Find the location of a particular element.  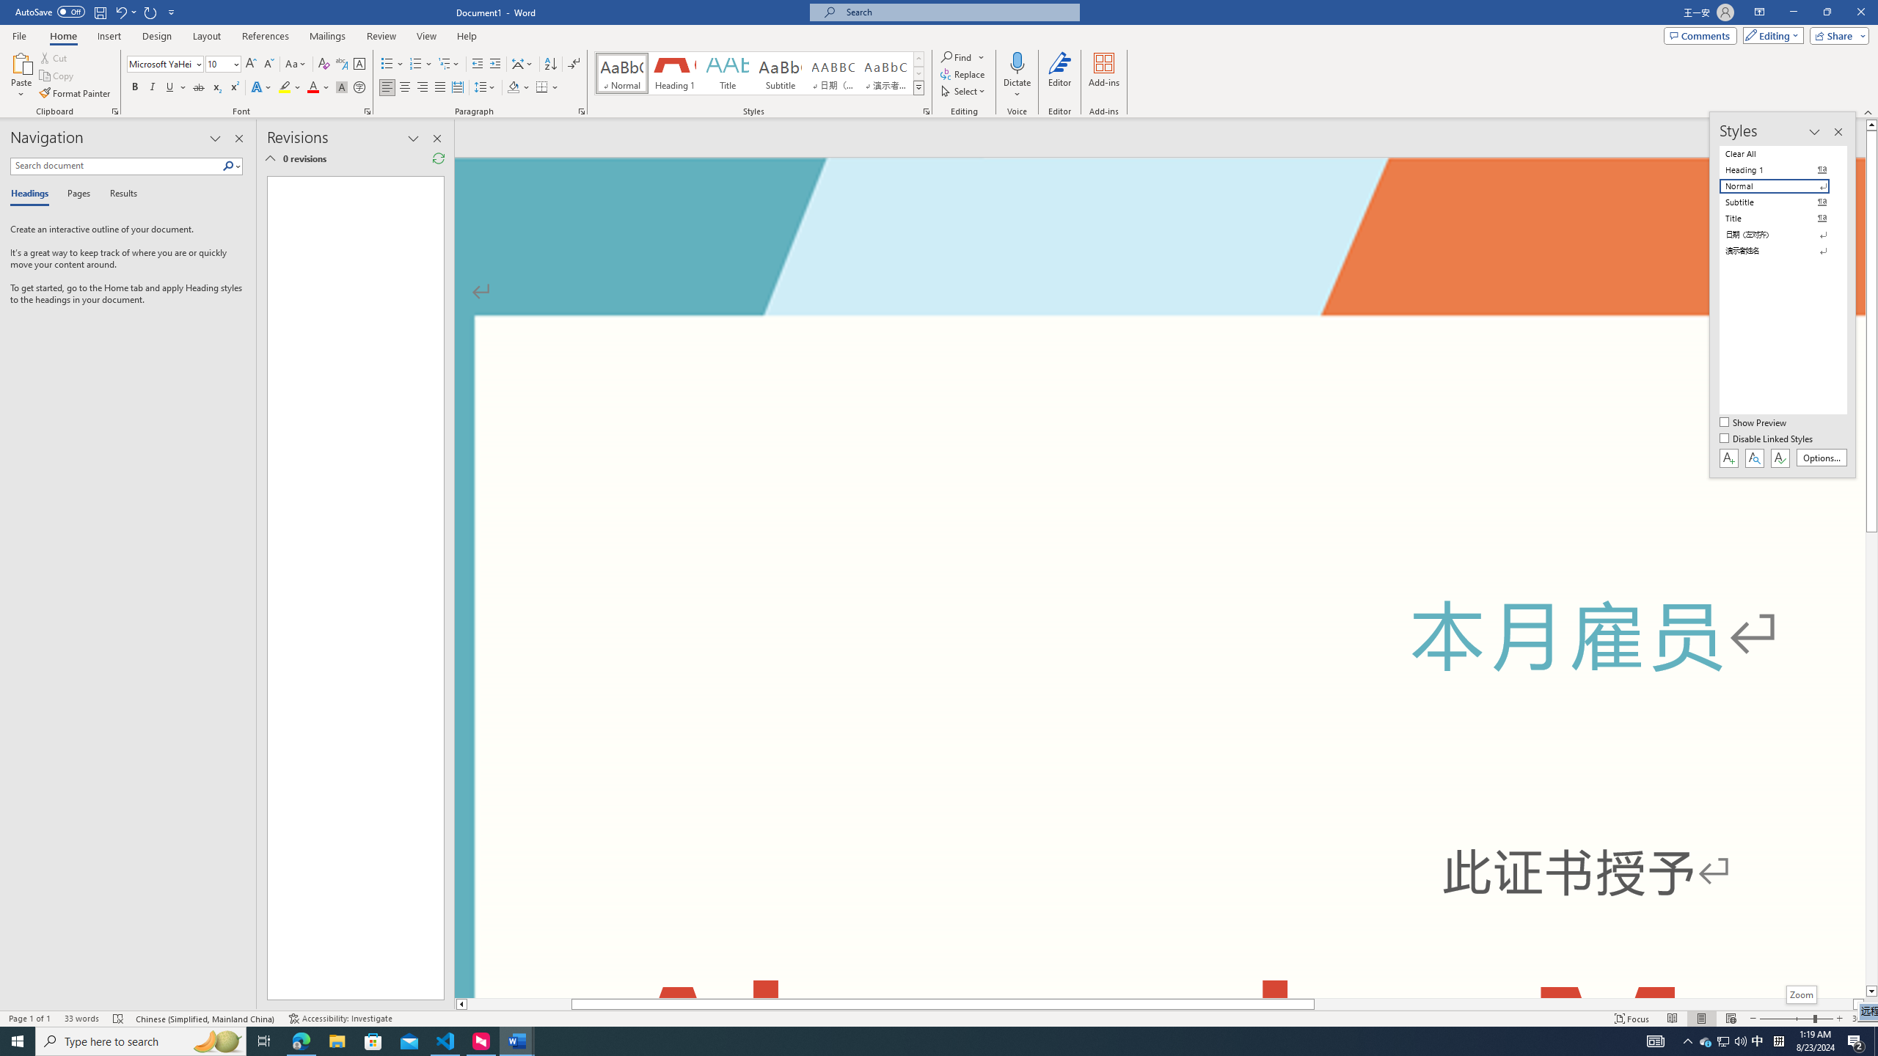

Class: NetUIButton is located at coordinates (1780, 458).